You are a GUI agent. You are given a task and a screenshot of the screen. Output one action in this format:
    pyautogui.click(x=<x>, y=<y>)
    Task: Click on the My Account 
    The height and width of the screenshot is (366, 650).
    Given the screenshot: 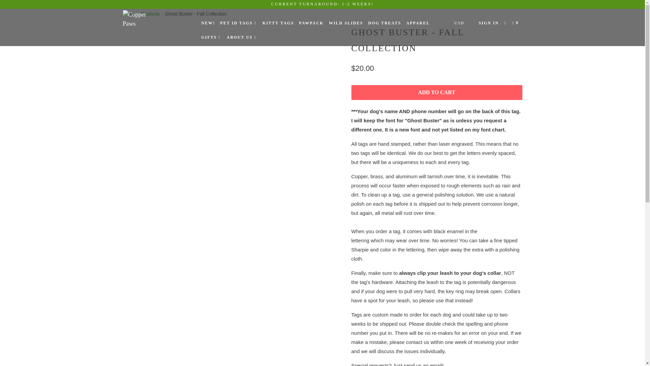 What is the action you would take?
    pyautogui.click(x=489, y=23)
    